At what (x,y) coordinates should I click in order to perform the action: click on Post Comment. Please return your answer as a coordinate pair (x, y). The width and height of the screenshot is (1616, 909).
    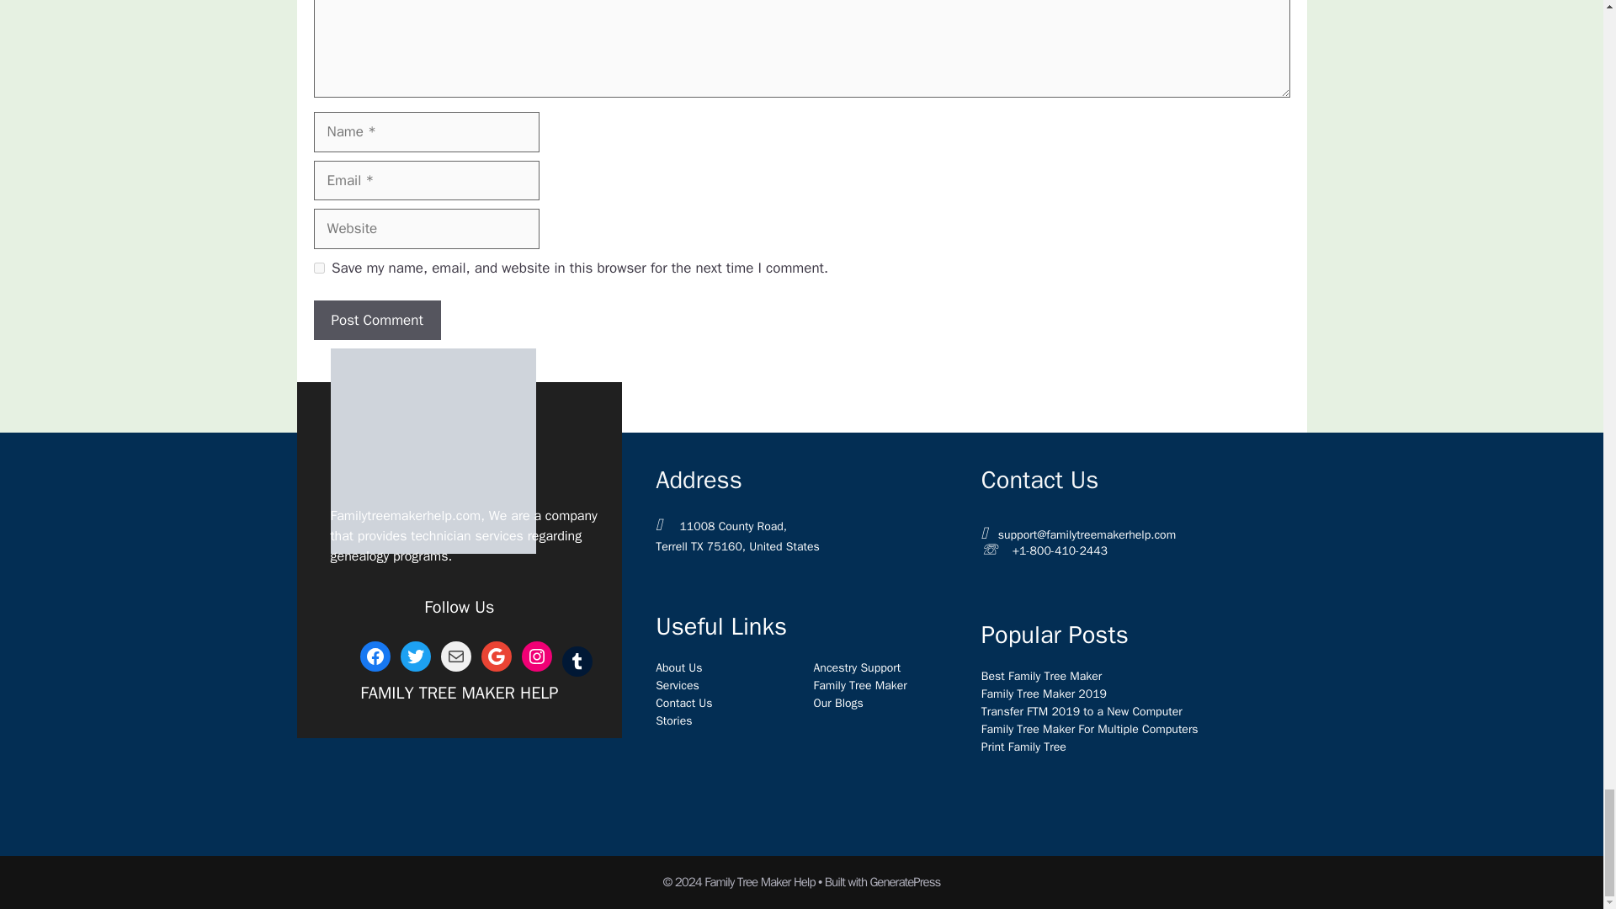
    Looking at the image, I should click on (376, 321).